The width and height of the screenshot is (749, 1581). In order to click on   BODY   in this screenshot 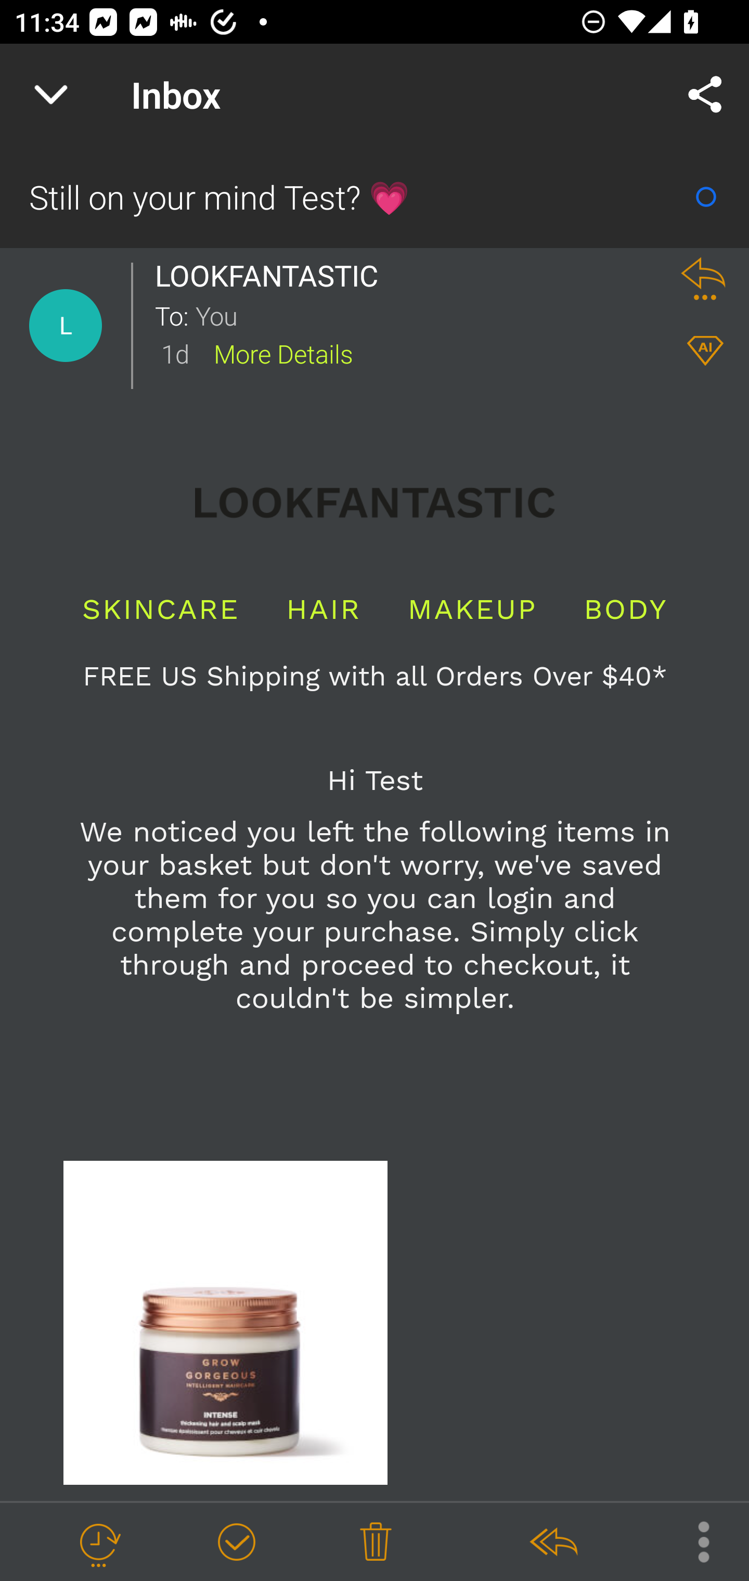, I will do `click(625, 609)`.